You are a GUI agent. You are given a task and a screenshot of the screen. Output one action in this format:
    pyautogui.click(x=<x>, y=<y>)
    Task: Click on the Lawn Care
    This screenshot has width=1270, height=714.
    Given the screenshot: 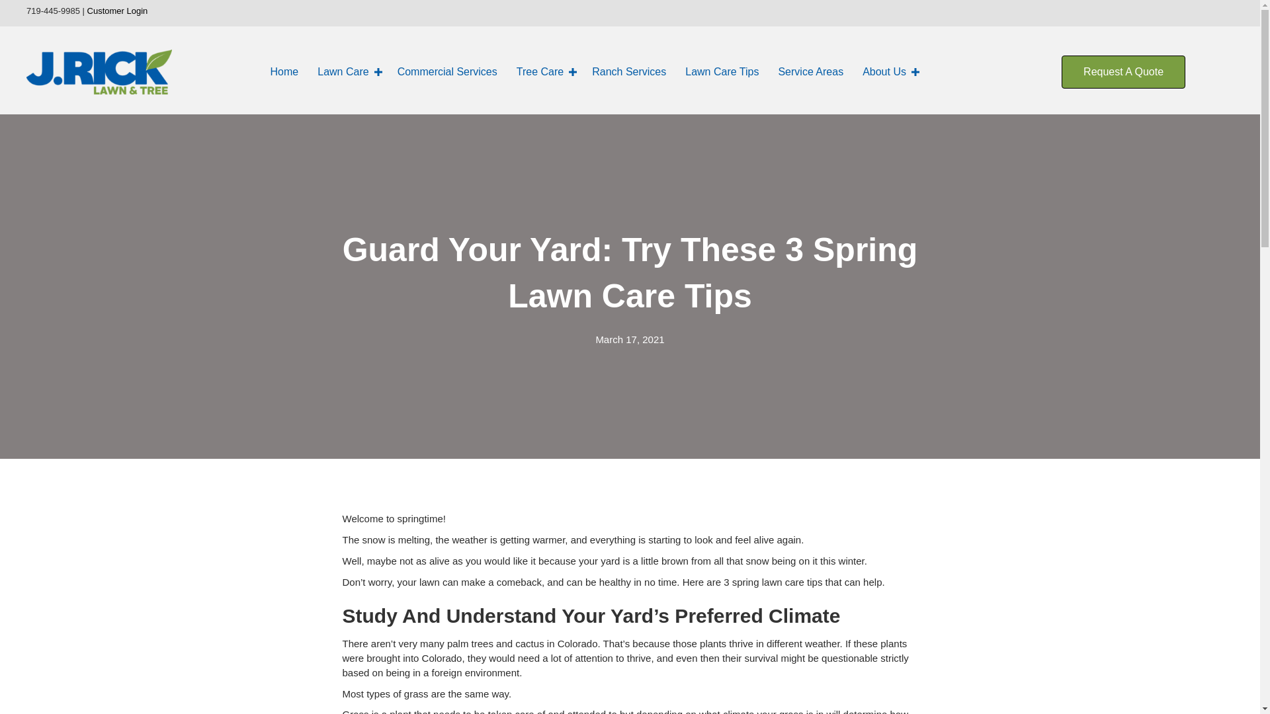 What is the action you would take?
    pyautogui.click(x=348, y=71)
    